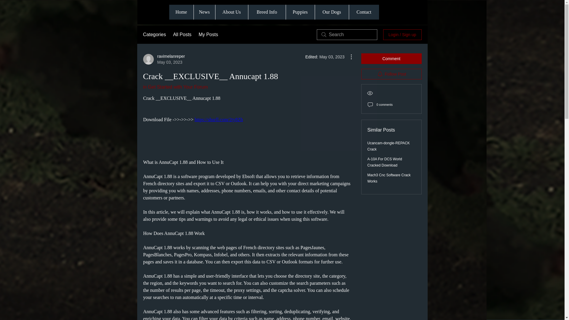 The height and width of the screenshot is (320, 569). I want to click on A-10A For DCS World Cracked Download, so click(385, 162).